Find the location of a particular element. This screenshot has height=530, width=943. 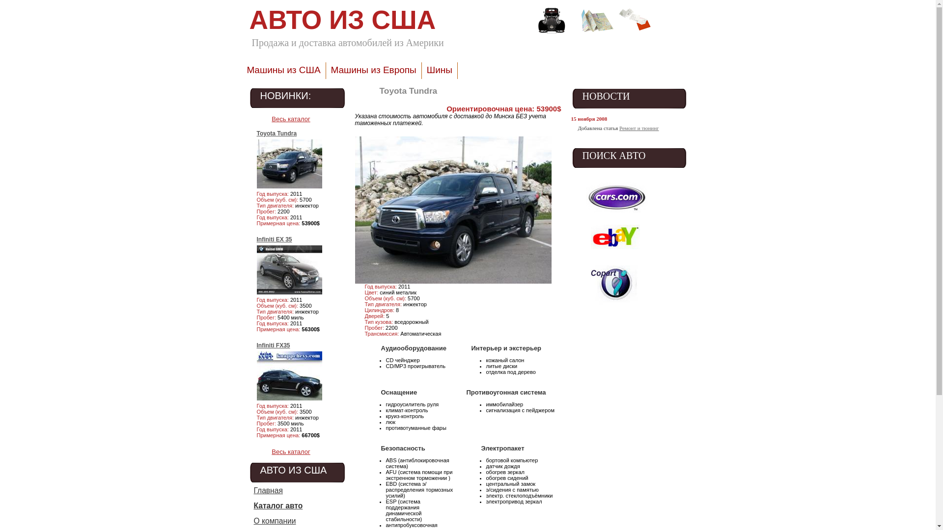

Infiniti FX35 is located at coordinates (273, 345).